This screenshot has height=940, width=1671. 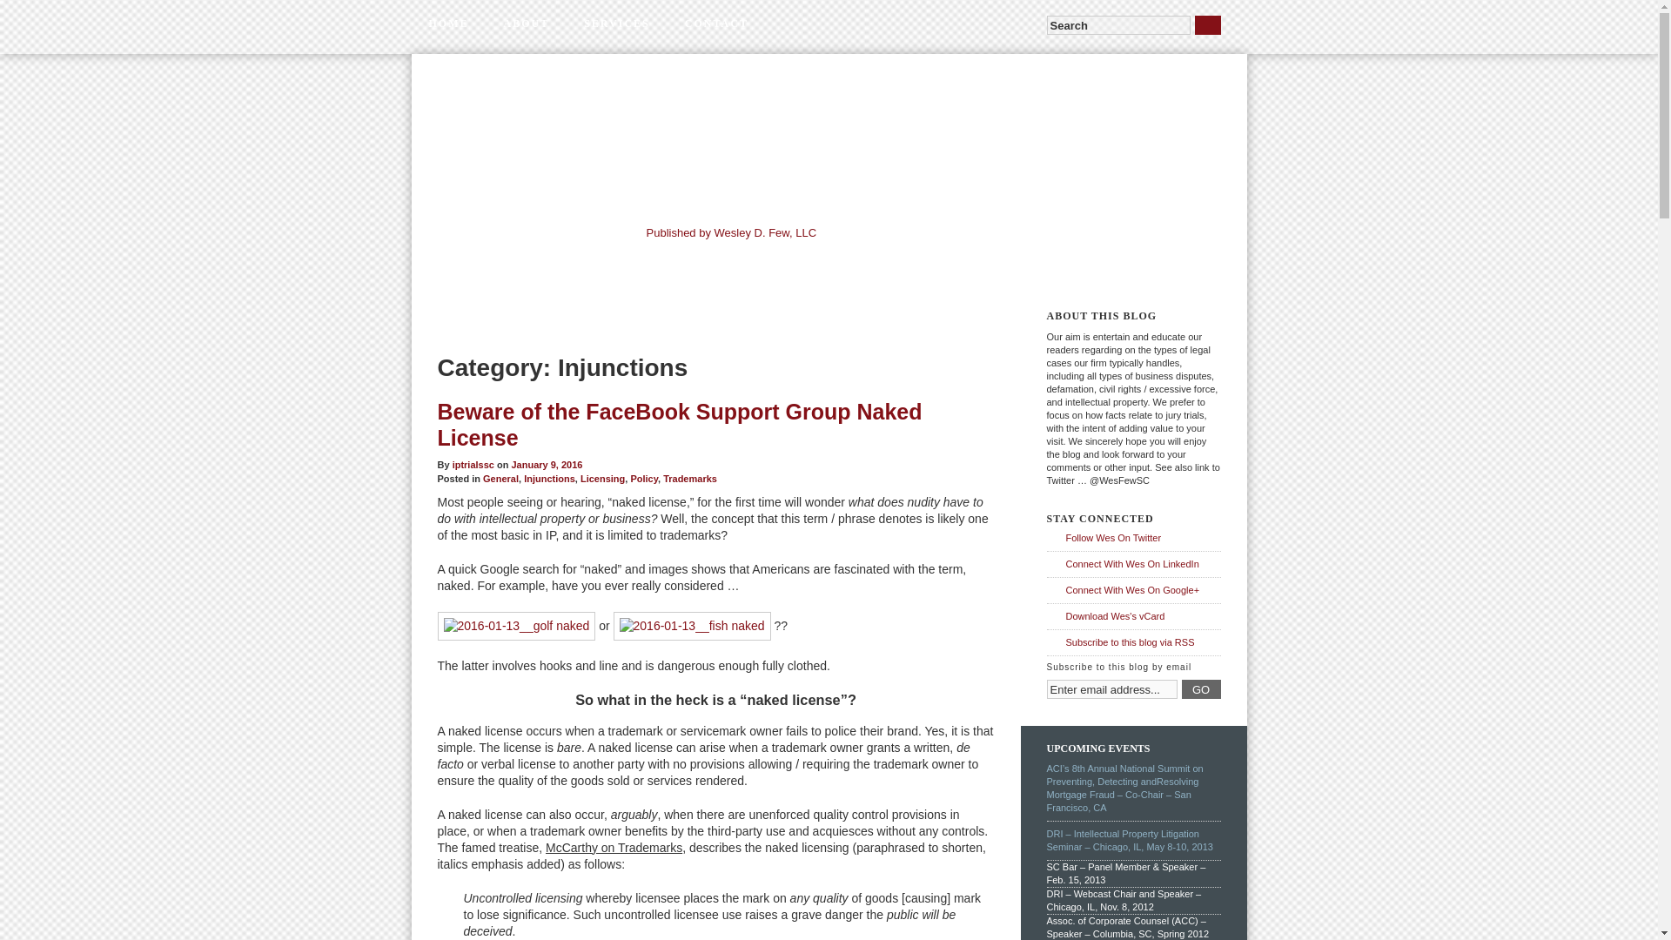 I want to click on General, so click(x=500, y=479).